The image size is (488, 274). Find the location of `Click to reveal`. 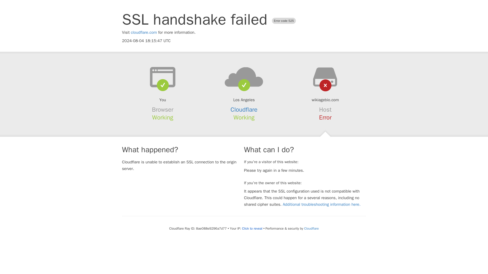

Click to reveal is located at coordinates (252, 229).